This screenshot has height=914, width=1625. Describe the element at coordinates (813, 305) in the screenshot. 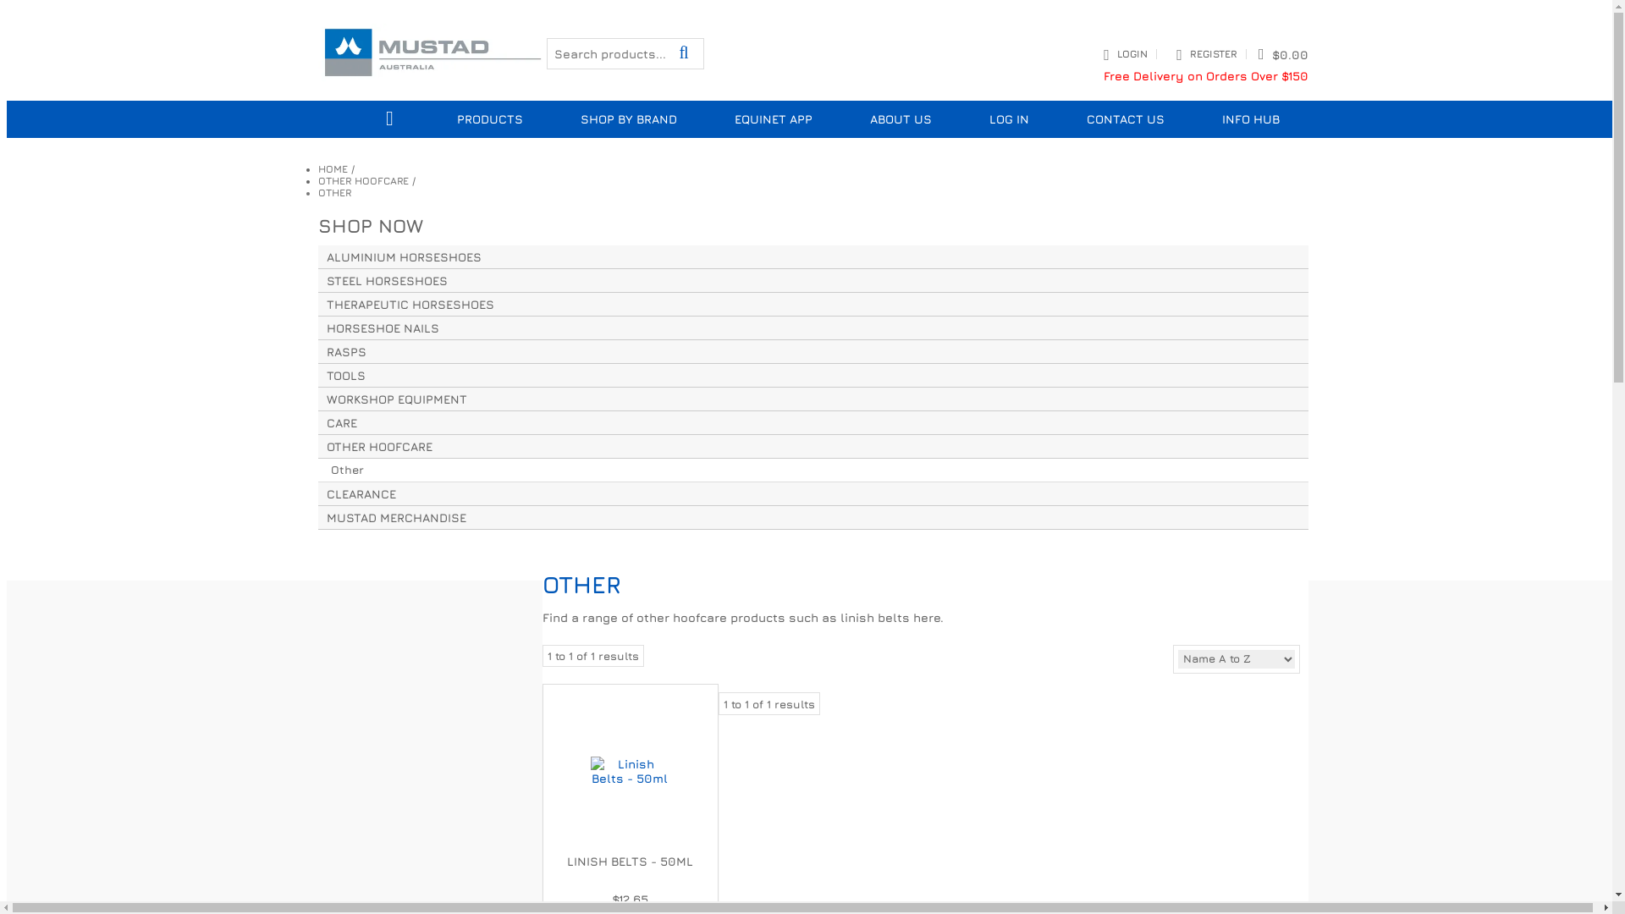

I see `THERAPEUTIC HORSESHOES` at that location.